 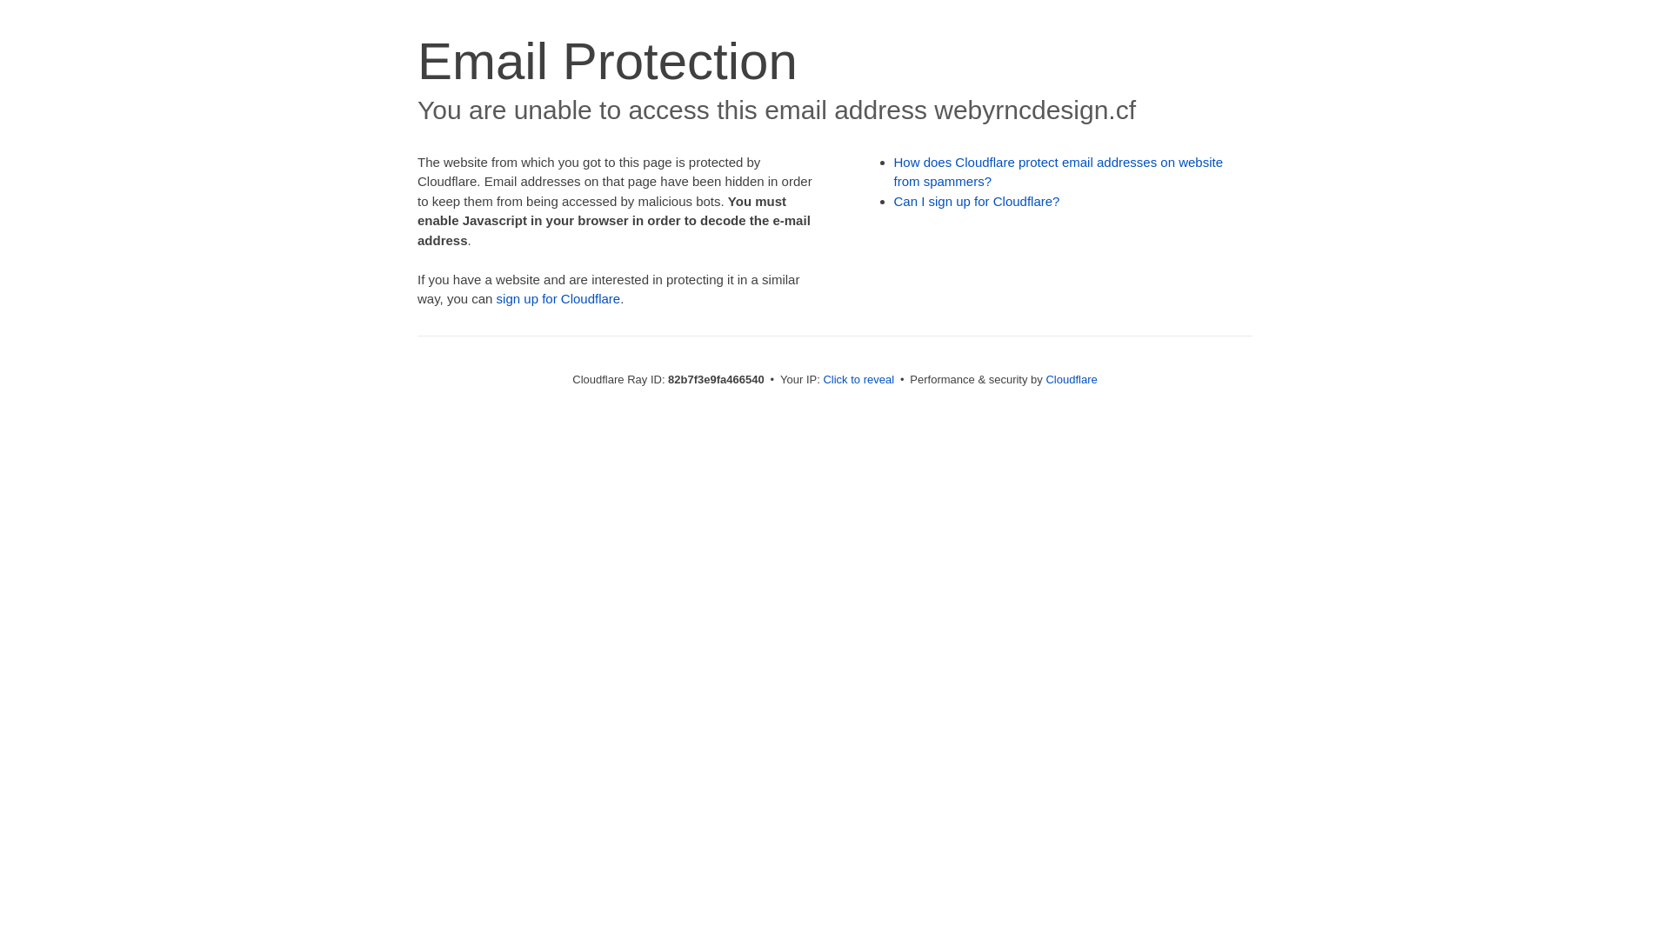 I want to click on Can I sign up for Cloudflare?, so click(x=978, y=202).